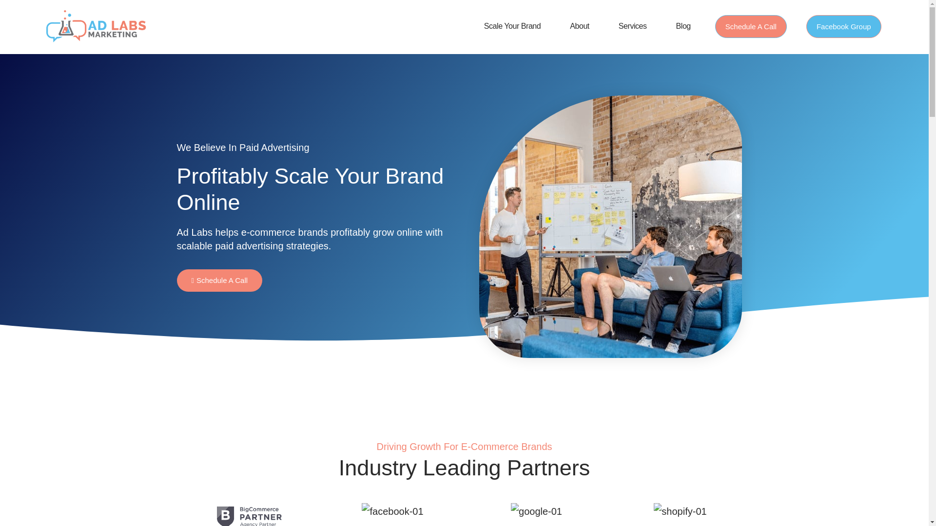 This screenshot has height=526, width=936. What do you see at coordinates (512, 26) in the screenshot?
I see `Scale Your Brand` at bounding box center [512, 26].